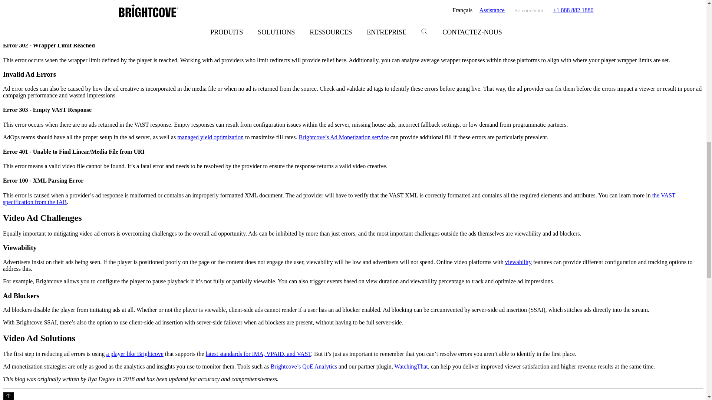 This screenshot has height=400, width=712. I want to click on Integrate with WatchingThat on the Brightcove Marketplace, so click(411, 366).